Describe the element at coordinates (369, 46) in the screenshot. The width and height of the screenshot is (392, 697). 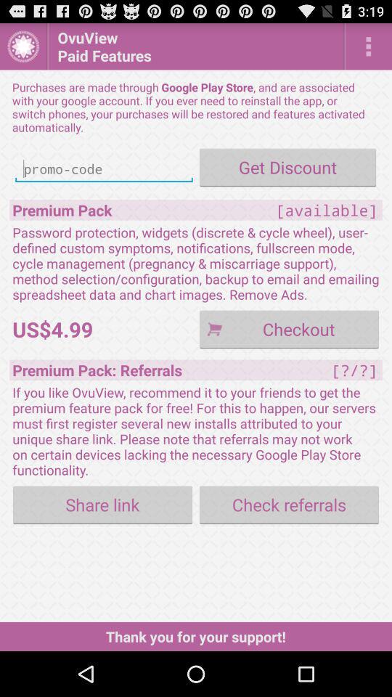
I see `side manu button` at that location.